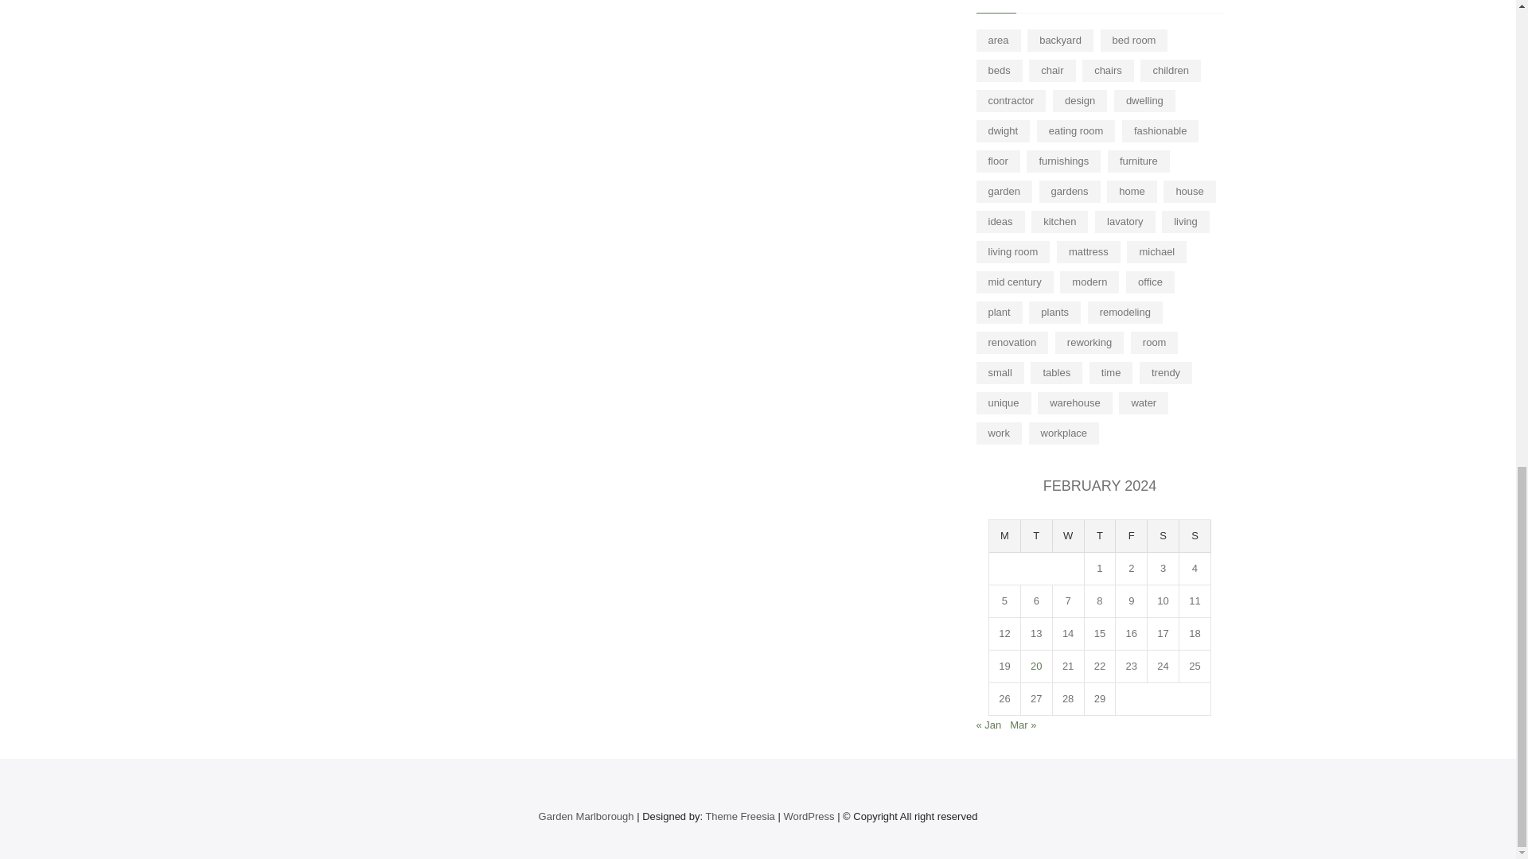 This screenshot has width=1528, height=859. What do you see at coordinates (1195, 536) in the screenshot?
I see `Sunday` at bounding box center [1195, 536].